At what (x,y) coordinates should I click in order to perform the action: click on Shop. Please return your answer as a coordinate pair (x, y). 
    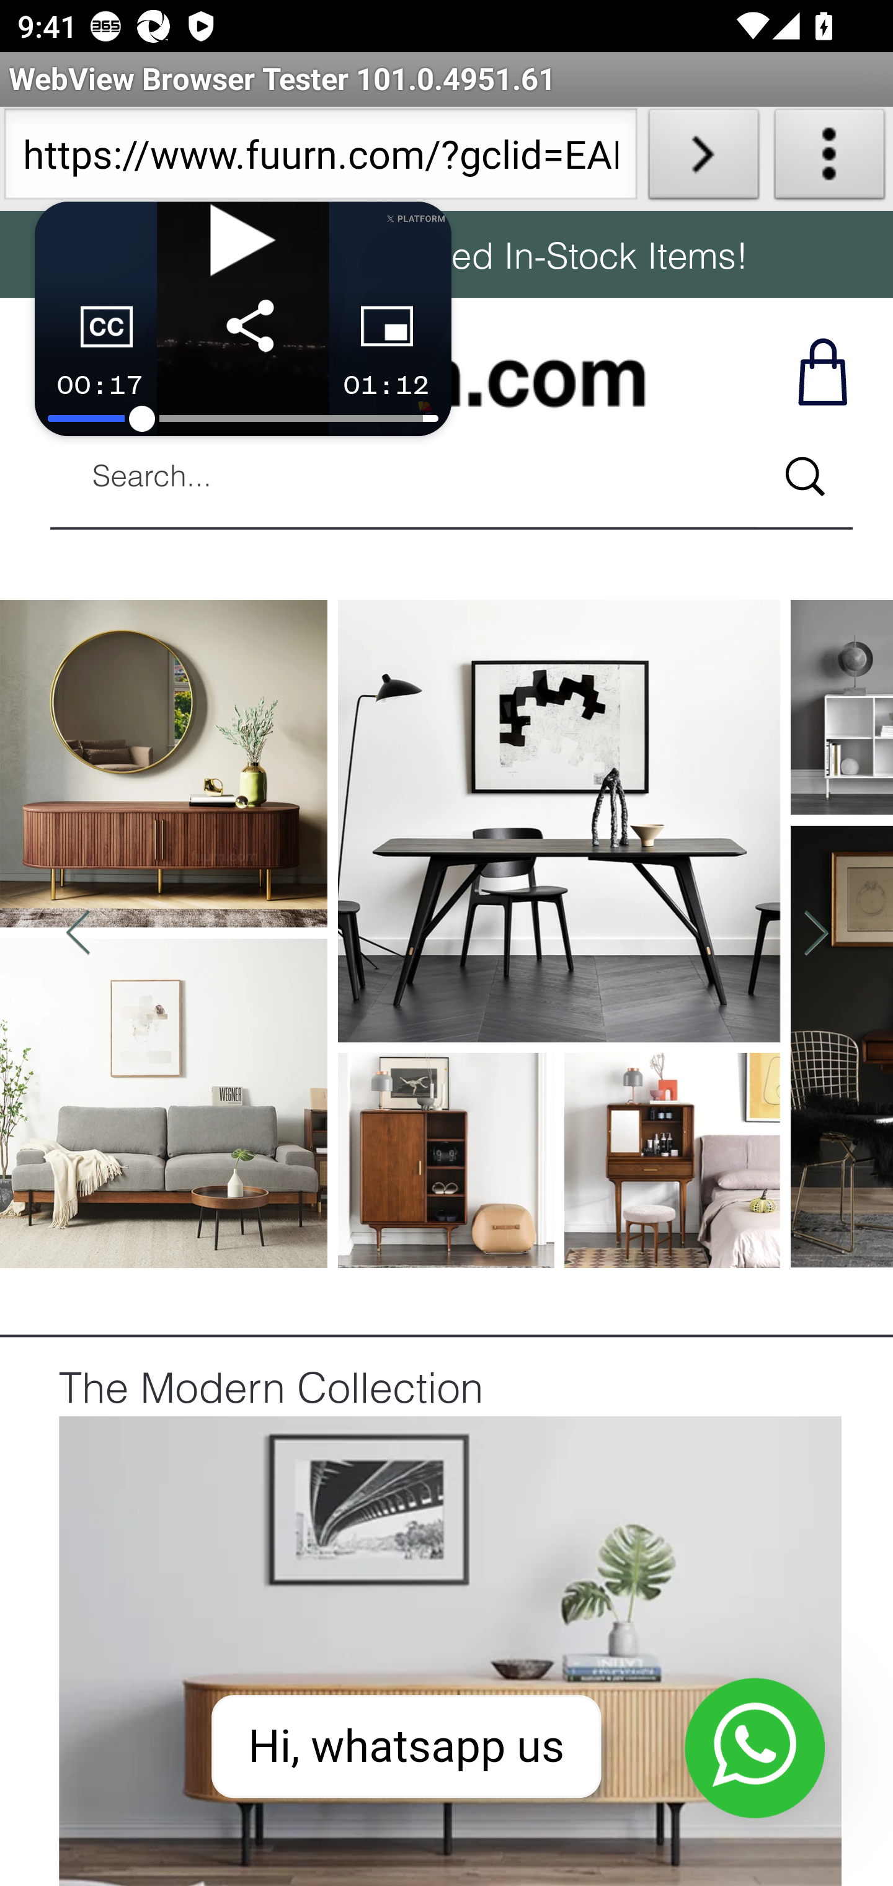
    Looking at the image, I should click on (820, 371).